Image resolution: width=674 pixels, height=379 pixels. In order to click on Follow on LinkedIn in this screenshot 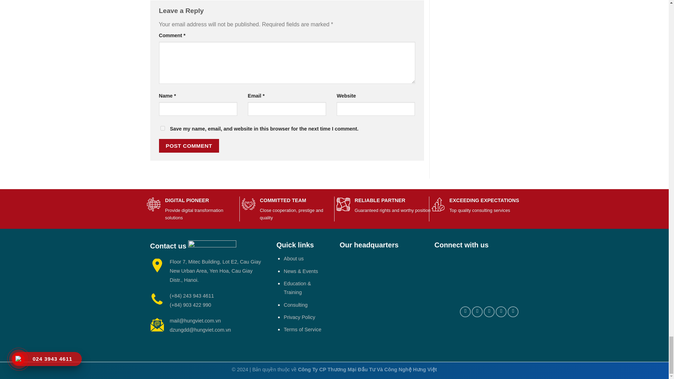, I will do `click(501, 312)`.